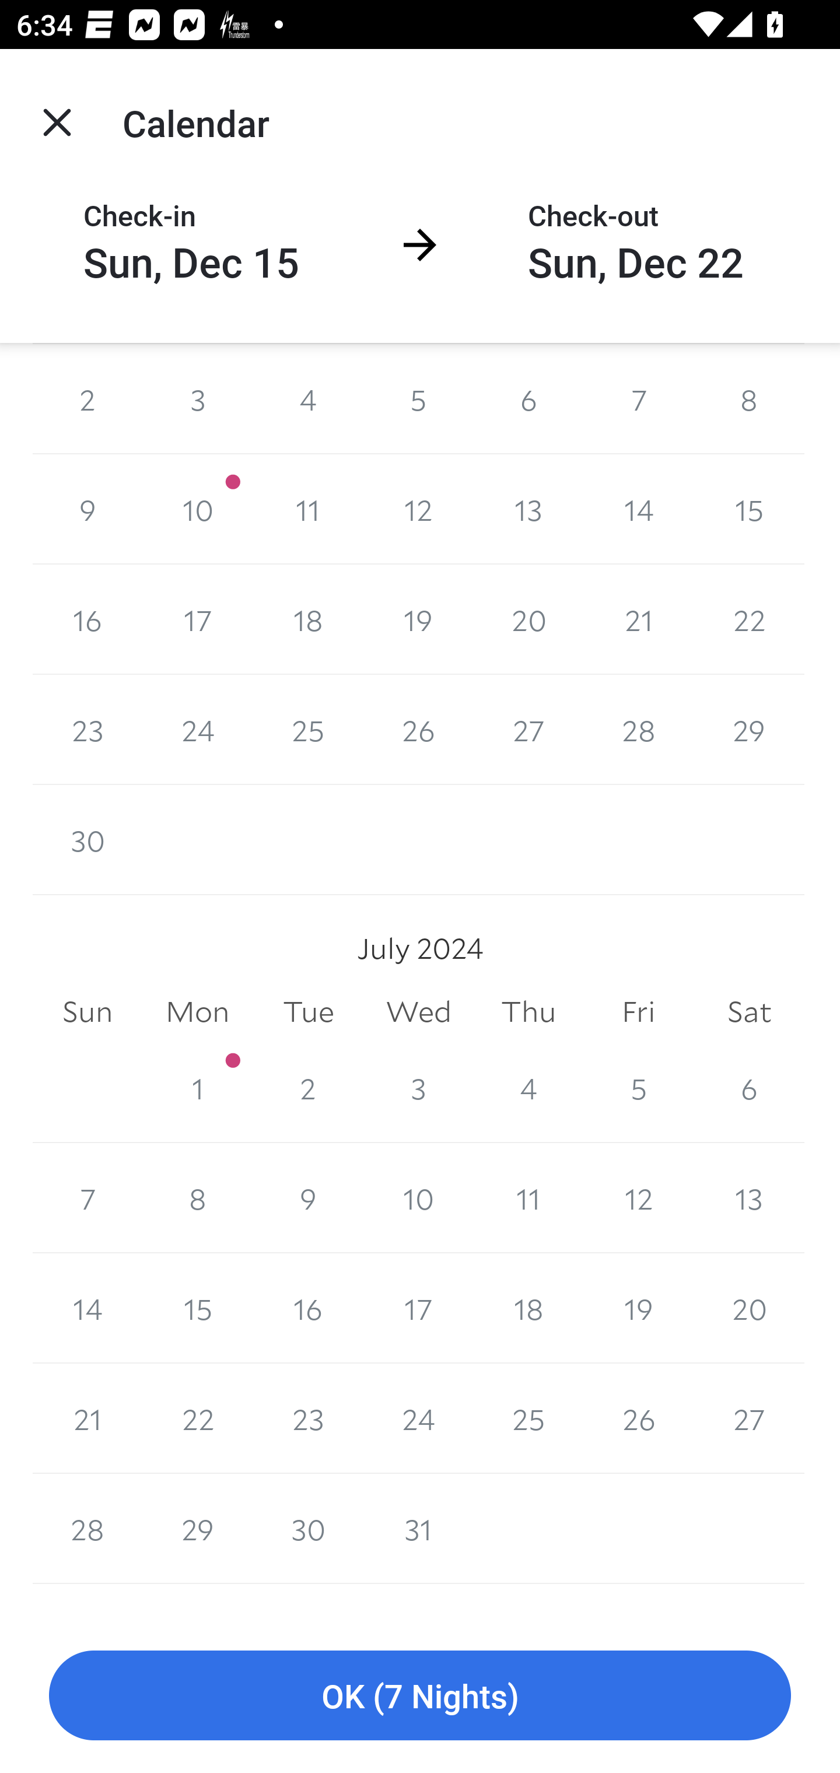 The image size is (840, 1773). What do you see at coordinates (638, 399) in the screenshot?
I see `7 7 June 2024` at bounding box center [638, 399].